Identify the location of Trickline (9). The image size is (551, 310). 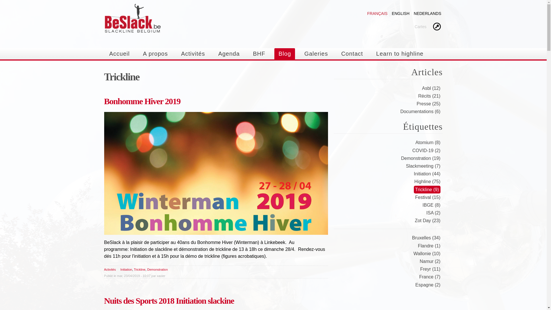
(427, 189).